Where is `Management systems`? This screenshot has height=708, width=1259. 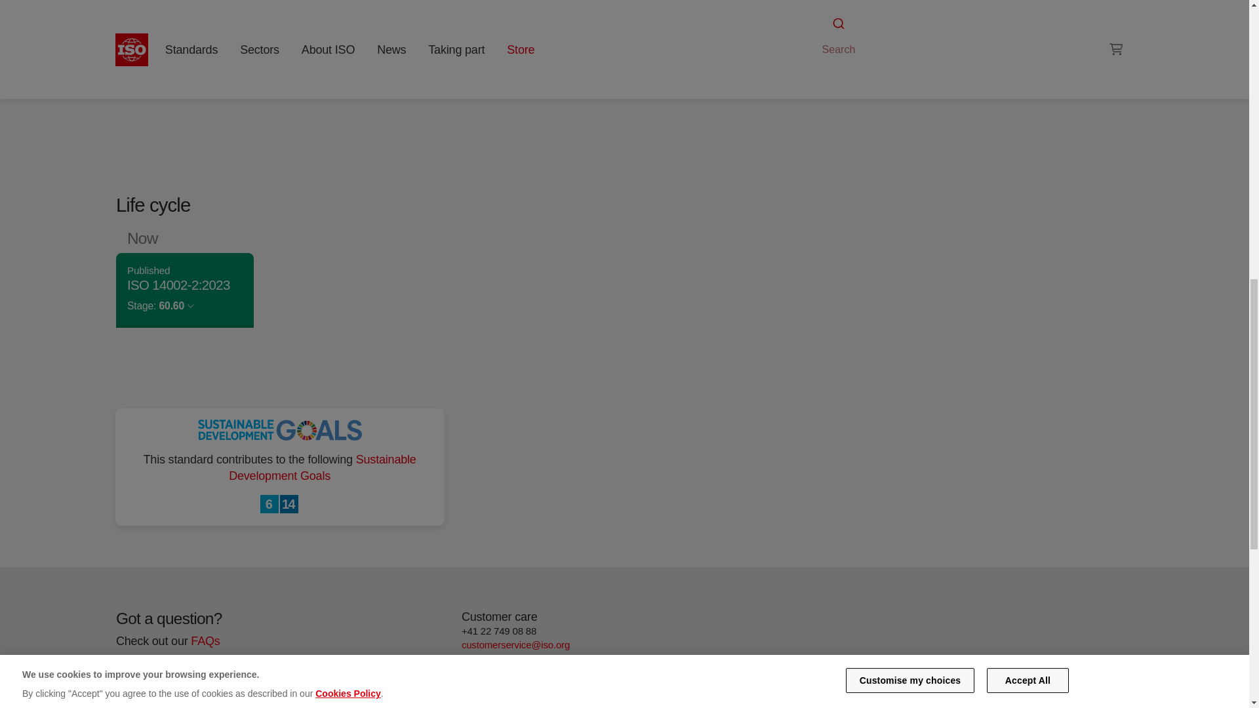
Management systems is located at coordinates (862, 35).